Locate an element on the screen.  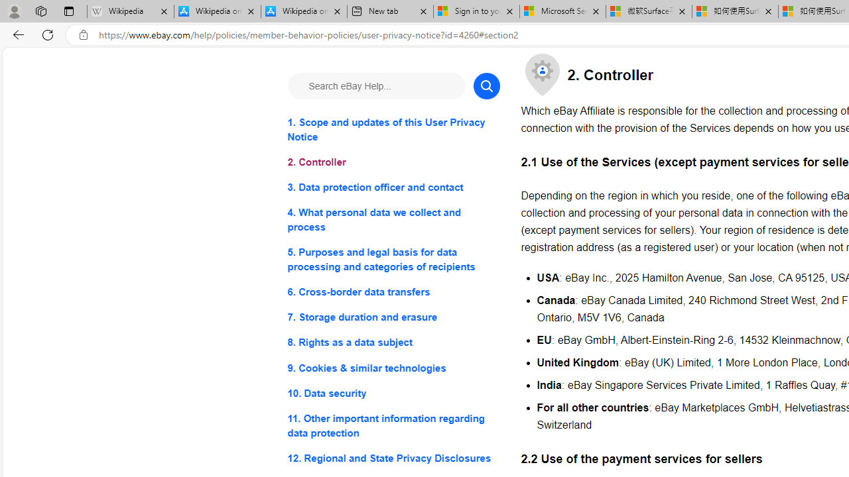
1. Scope and updates of this User Privacy Notice is located at coordinates (393, 130).